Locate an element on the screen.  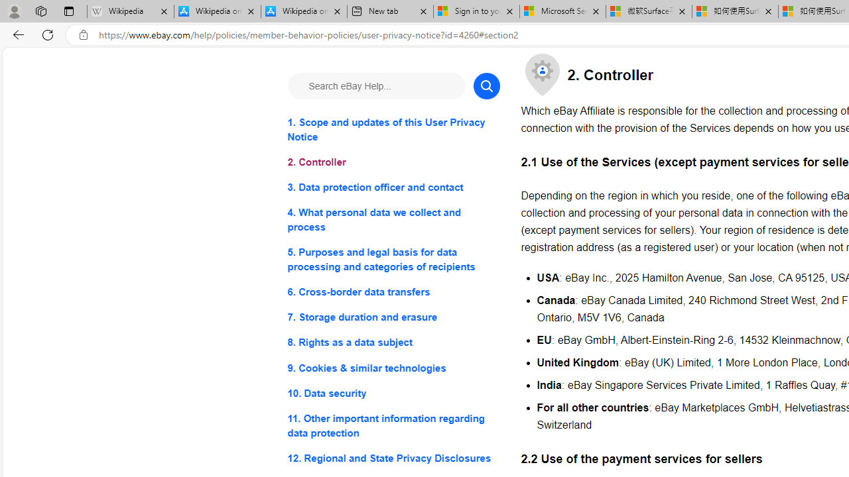
1. Scope and updates of this User Privacy Notice is located at coordinates (393, 130).